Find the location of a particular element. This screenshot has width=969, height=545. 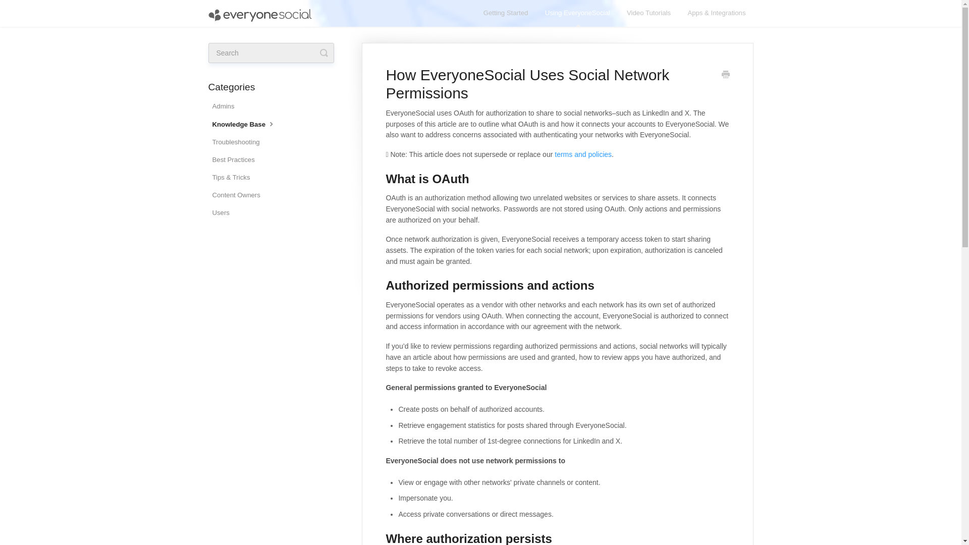

Admins is located at coordinates (227, 106).